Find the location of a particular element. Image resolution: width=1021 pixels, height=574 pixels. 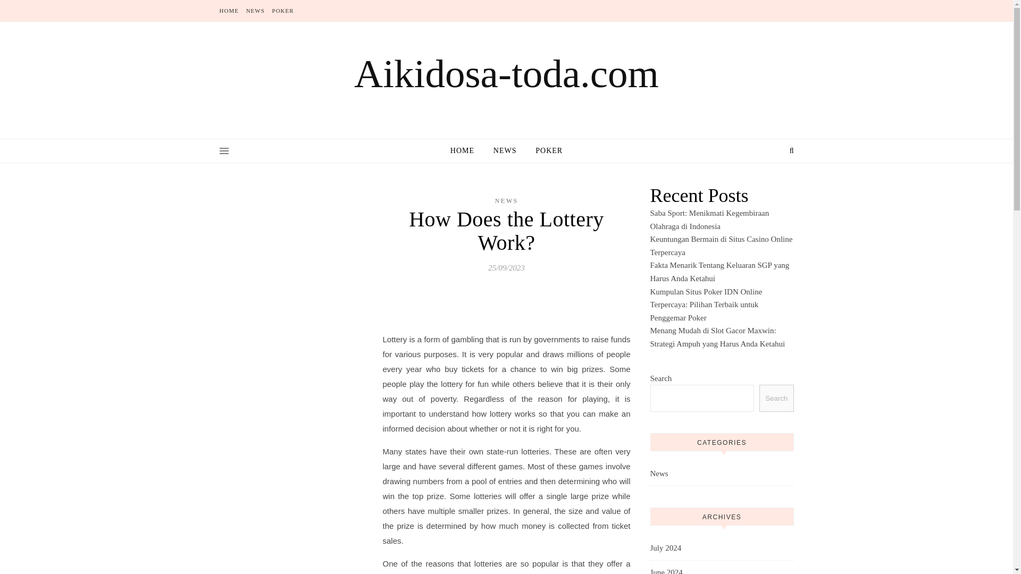

June 2024 is located at coordinates (666, 568).